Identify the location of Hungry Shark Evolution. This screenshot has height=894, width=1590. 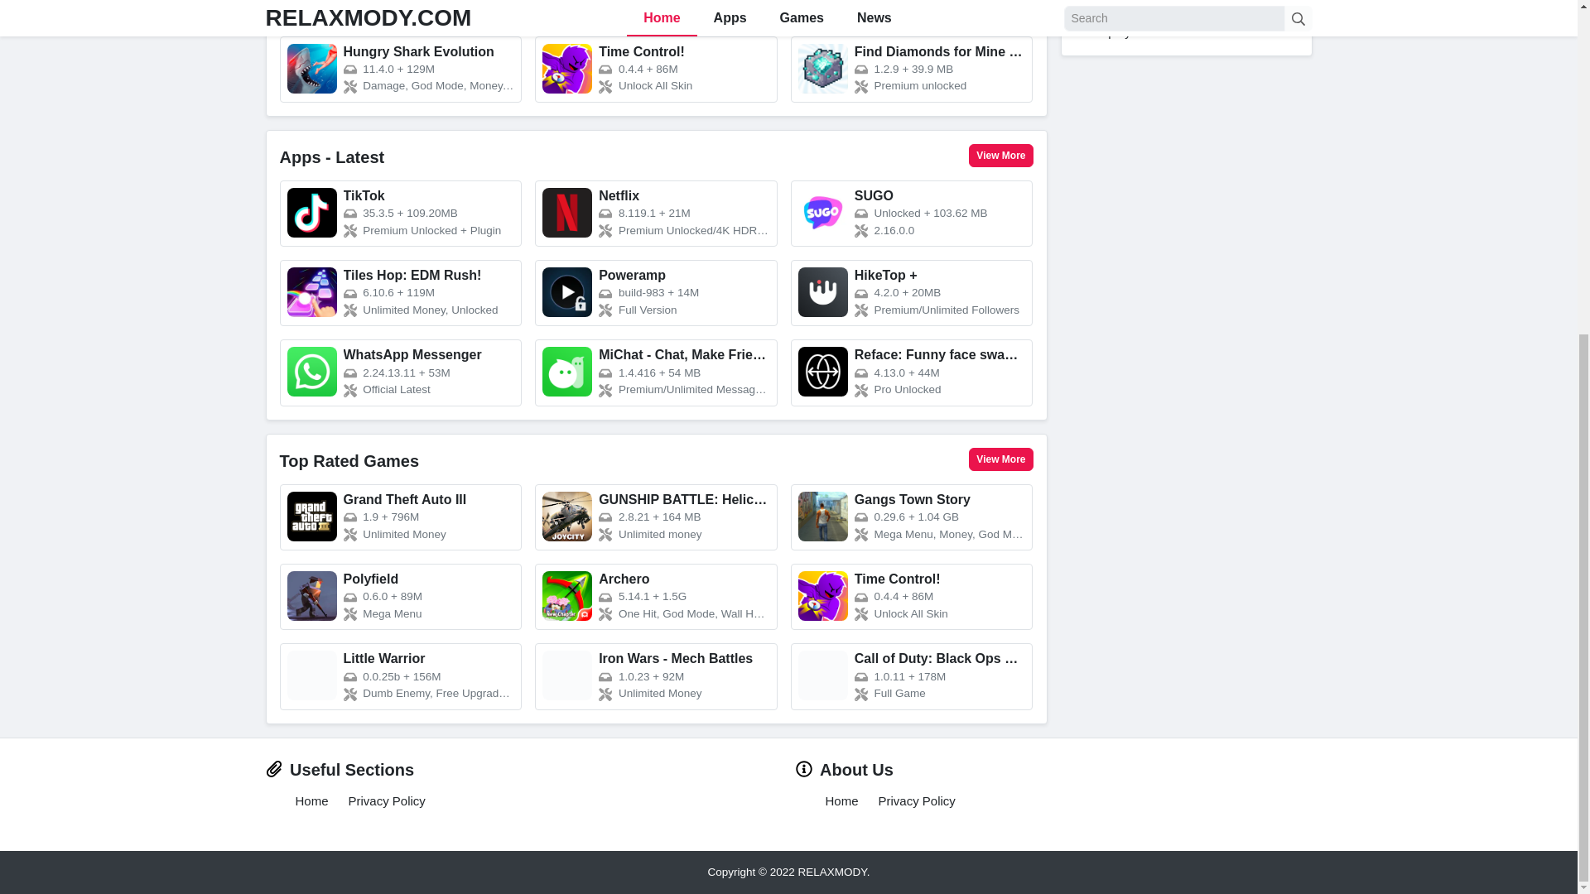
(401, 70).